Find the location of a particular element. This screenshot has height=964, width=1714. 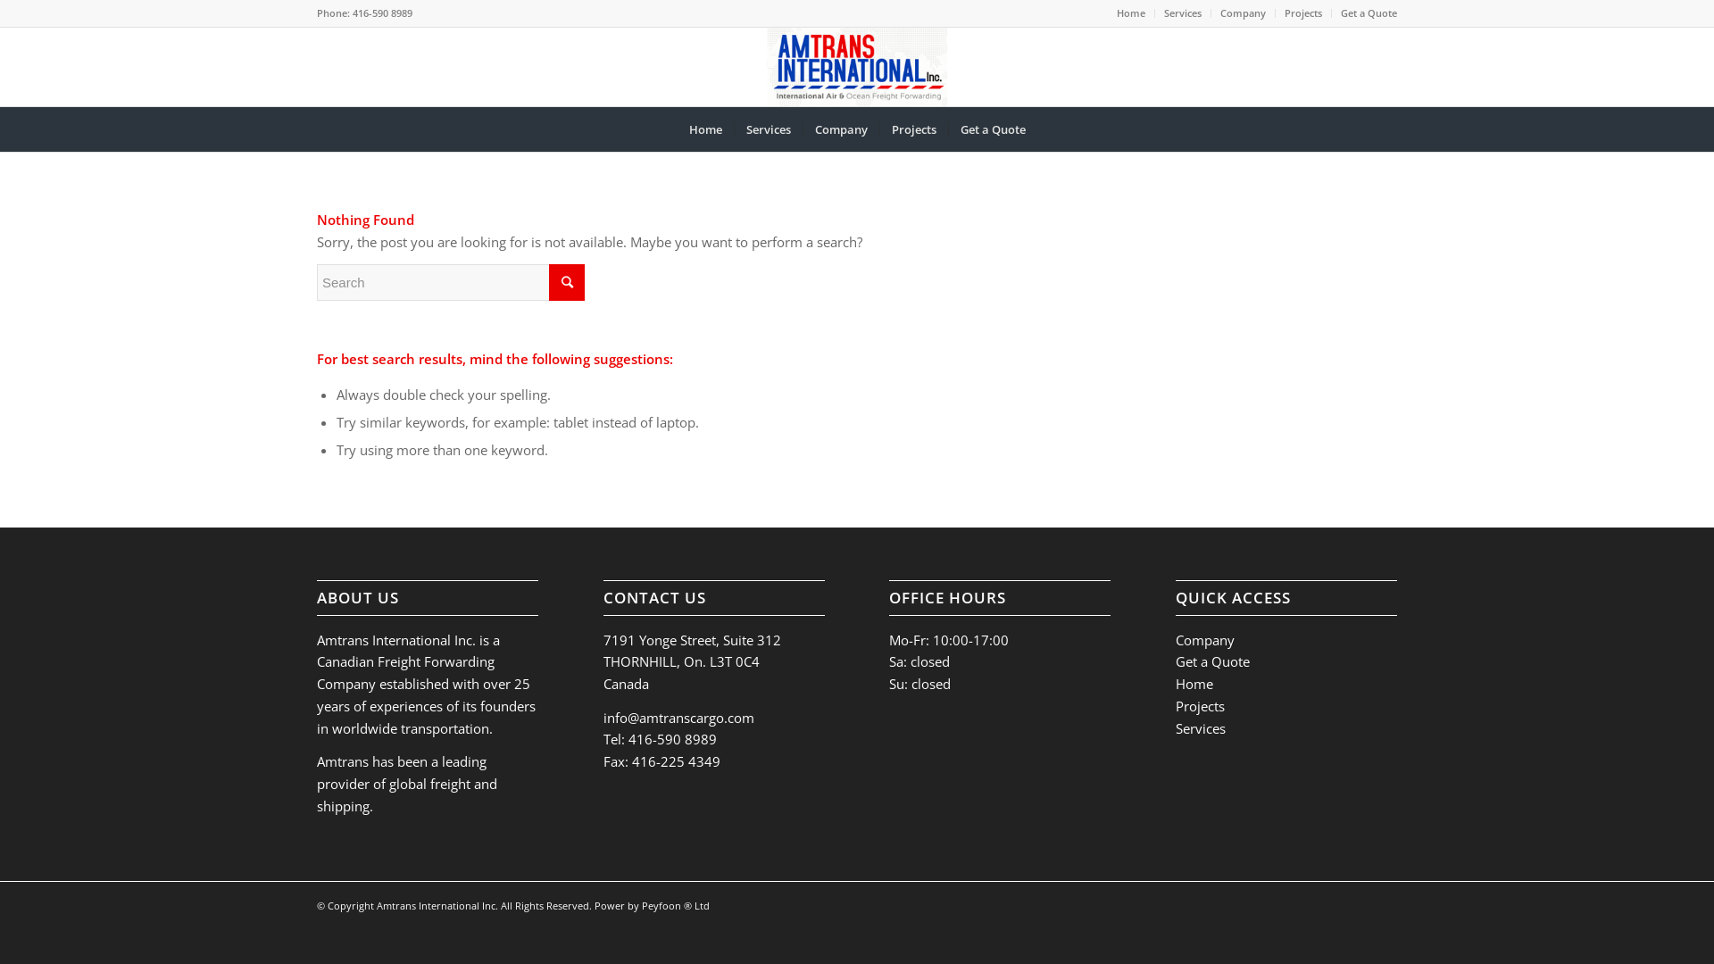

Projects is located at coordinates (1303, 12).